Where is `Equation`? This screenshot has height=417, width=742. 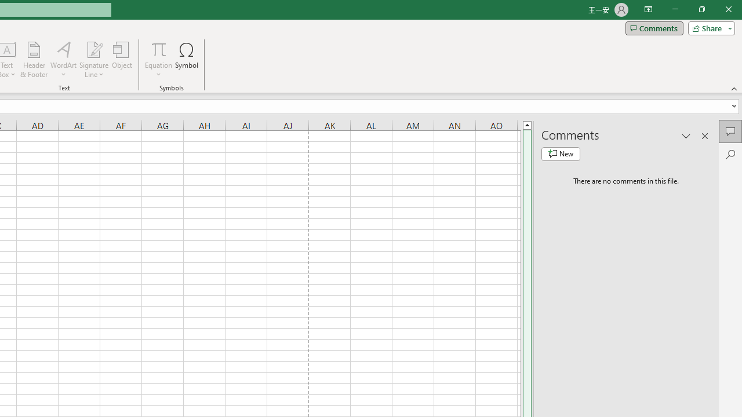
Equation is located at coordinates (159, 49).